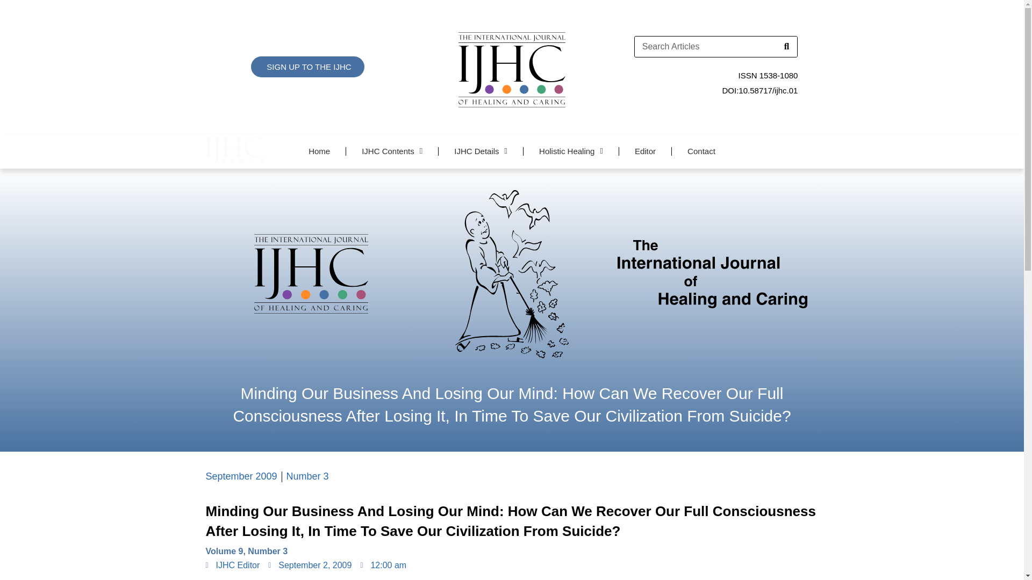 The height and width of the screenshot is (580, 1032). Describe the element at coordinates (645, 151) in the screenshot. I see `Editor` at that location.